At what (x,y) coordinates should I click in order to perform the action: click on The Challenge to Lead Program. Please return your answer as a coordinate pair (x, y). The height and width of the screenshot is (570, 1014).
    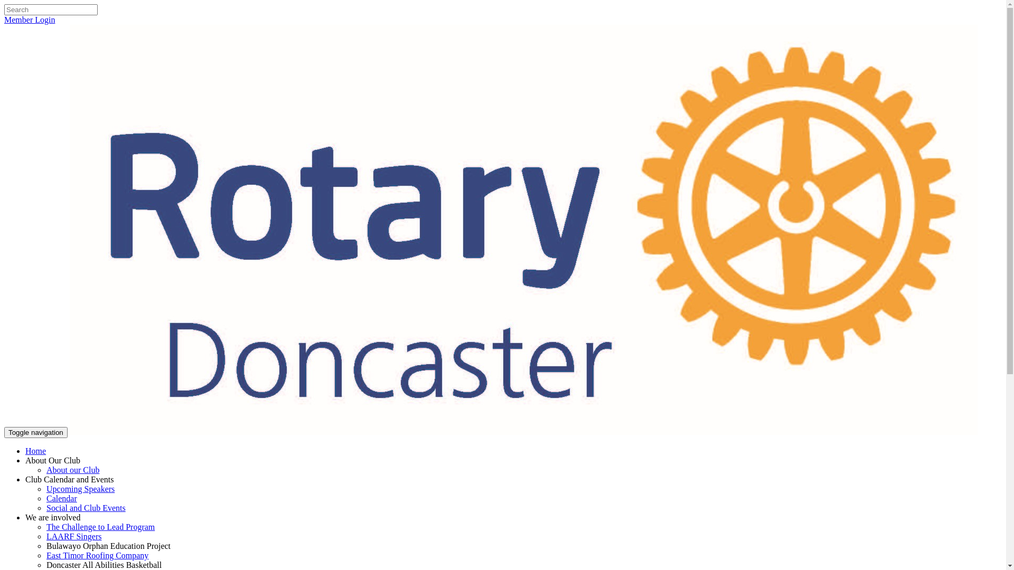
    Looking at the image, I should click on (100, 527).